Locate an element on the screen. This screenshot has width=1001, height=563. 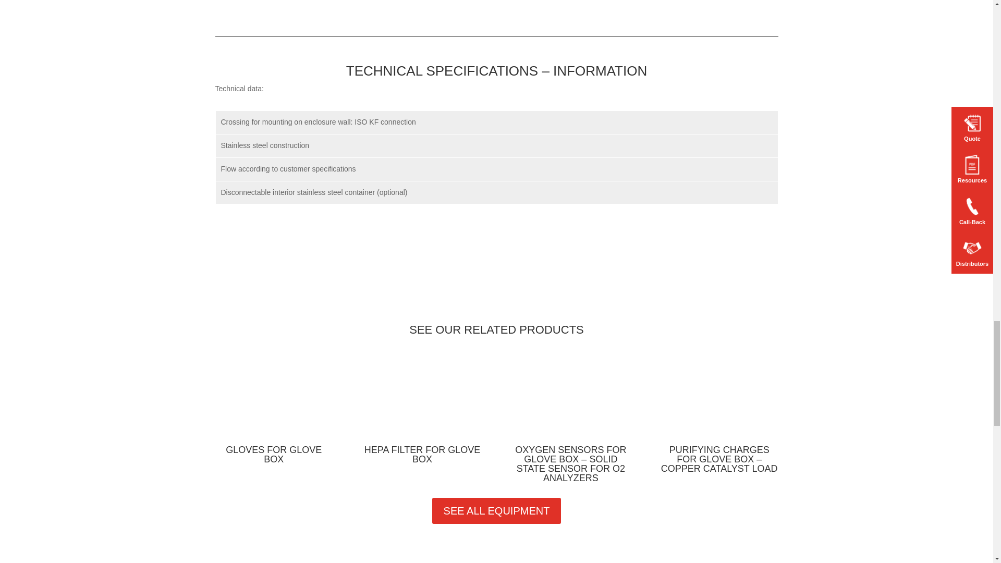
Gloves for Glove Box is located at coordinates (273, 398).